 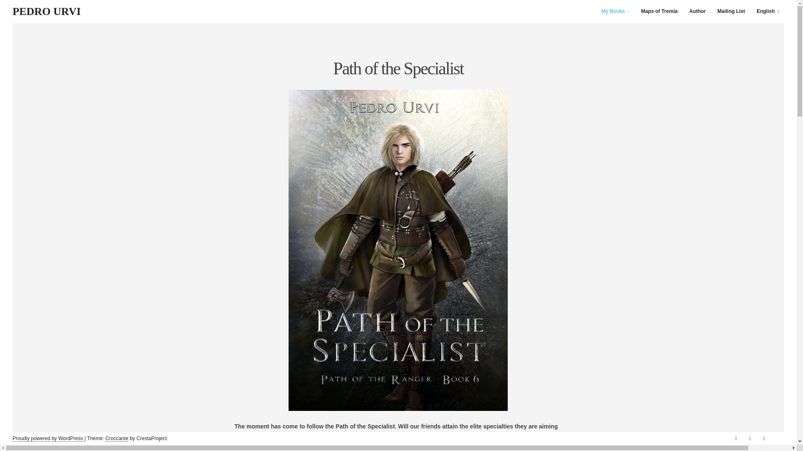 What do you see at coordinates (697, 12) in the screenshot?
I see `Author` at bounding box center [697, 12].